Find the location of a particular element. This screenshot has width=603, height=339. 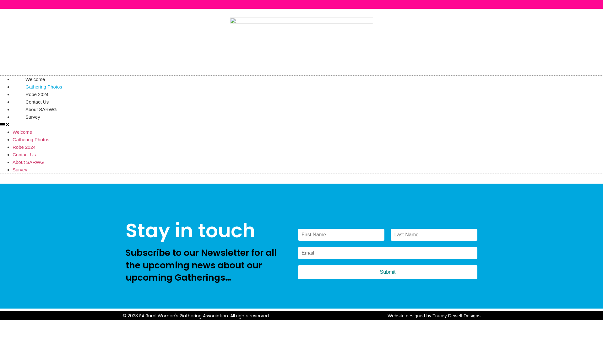

Submit is located at coordinates (388, 272).